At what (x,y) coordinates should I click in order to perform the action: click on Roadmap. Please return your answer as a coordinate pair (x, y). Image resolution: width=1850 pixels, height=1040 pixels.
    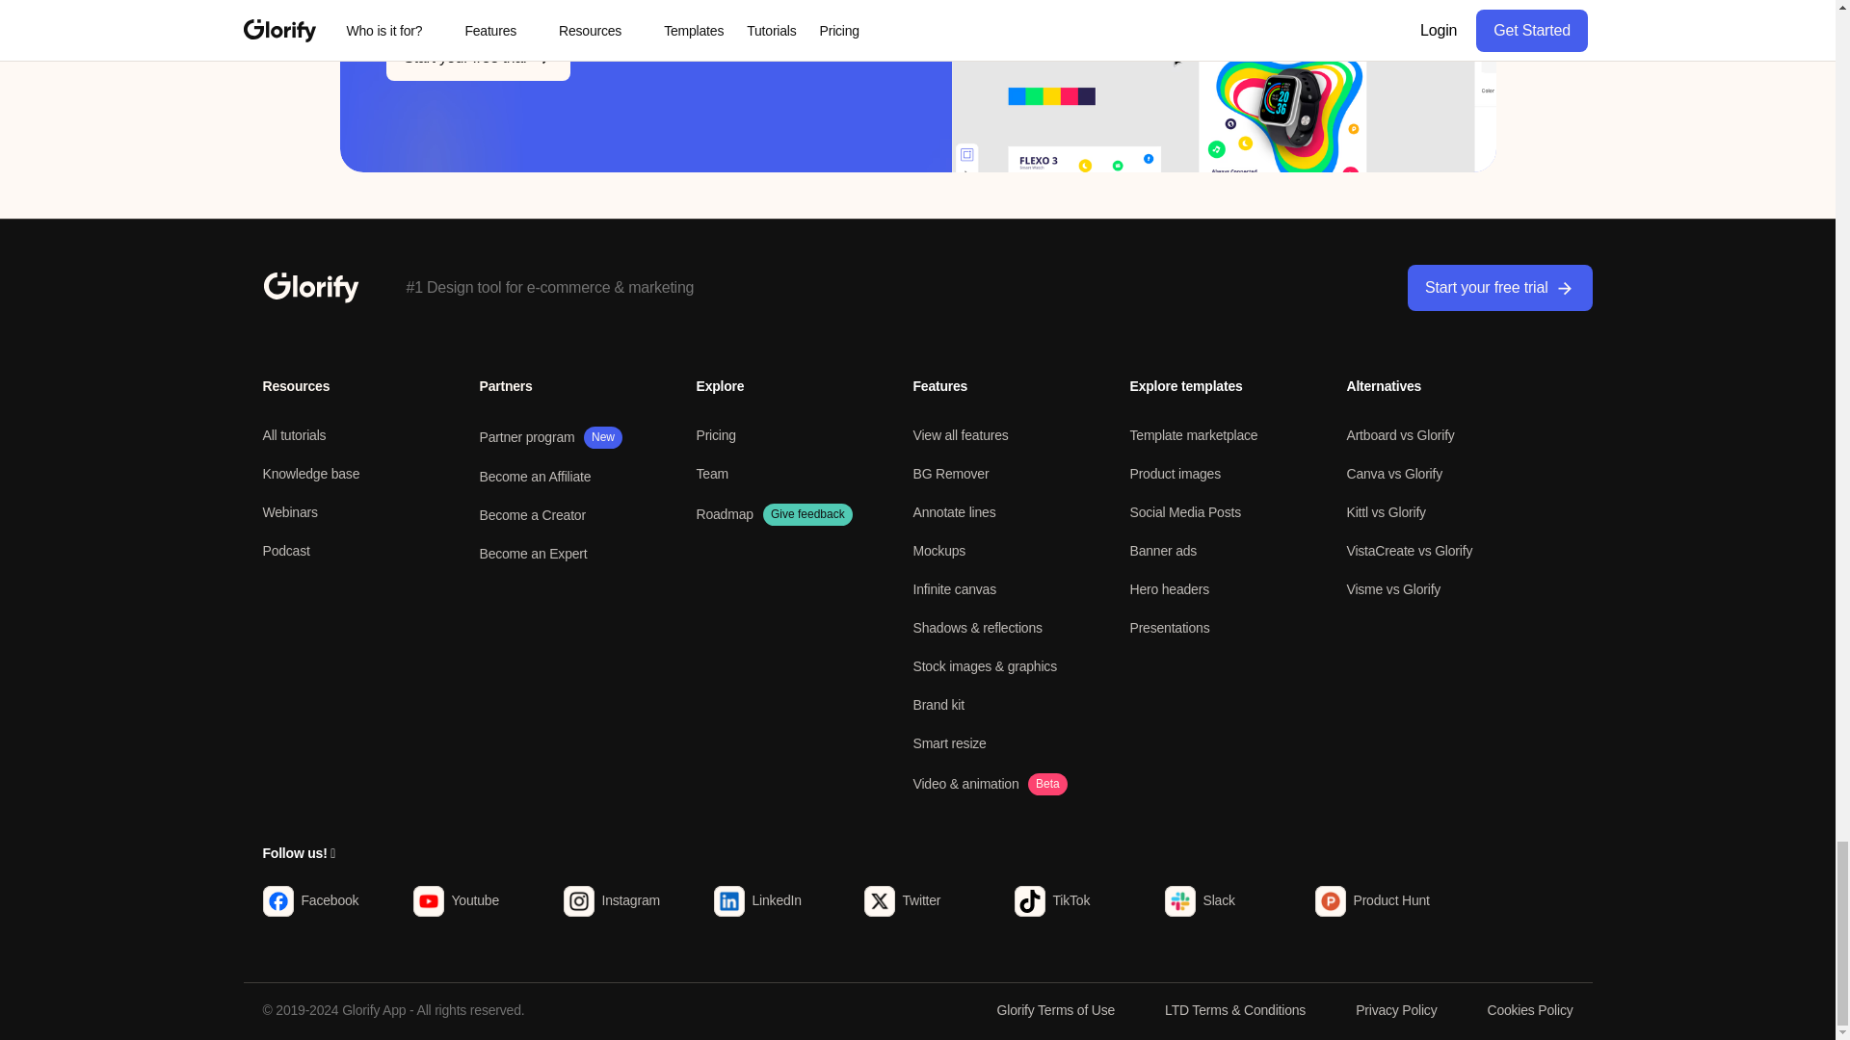
    Looking at the image, I should click on (724, 514).